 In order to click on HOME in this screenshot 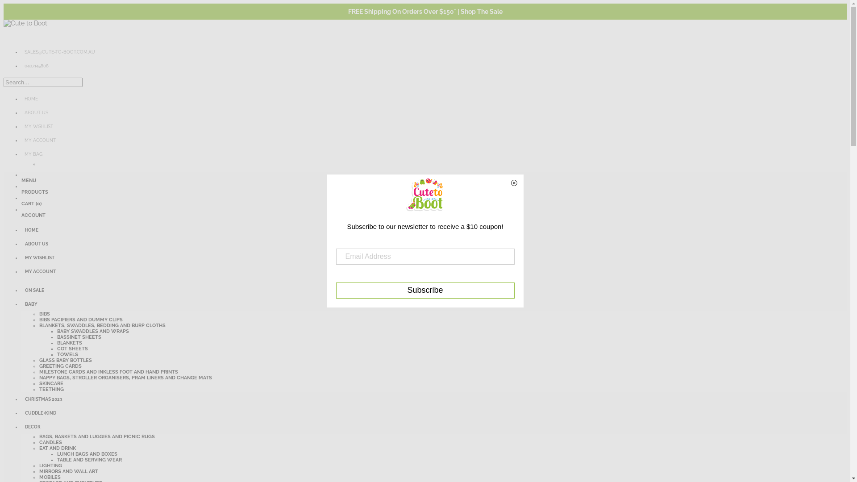, I will do `click(434, 230)`.